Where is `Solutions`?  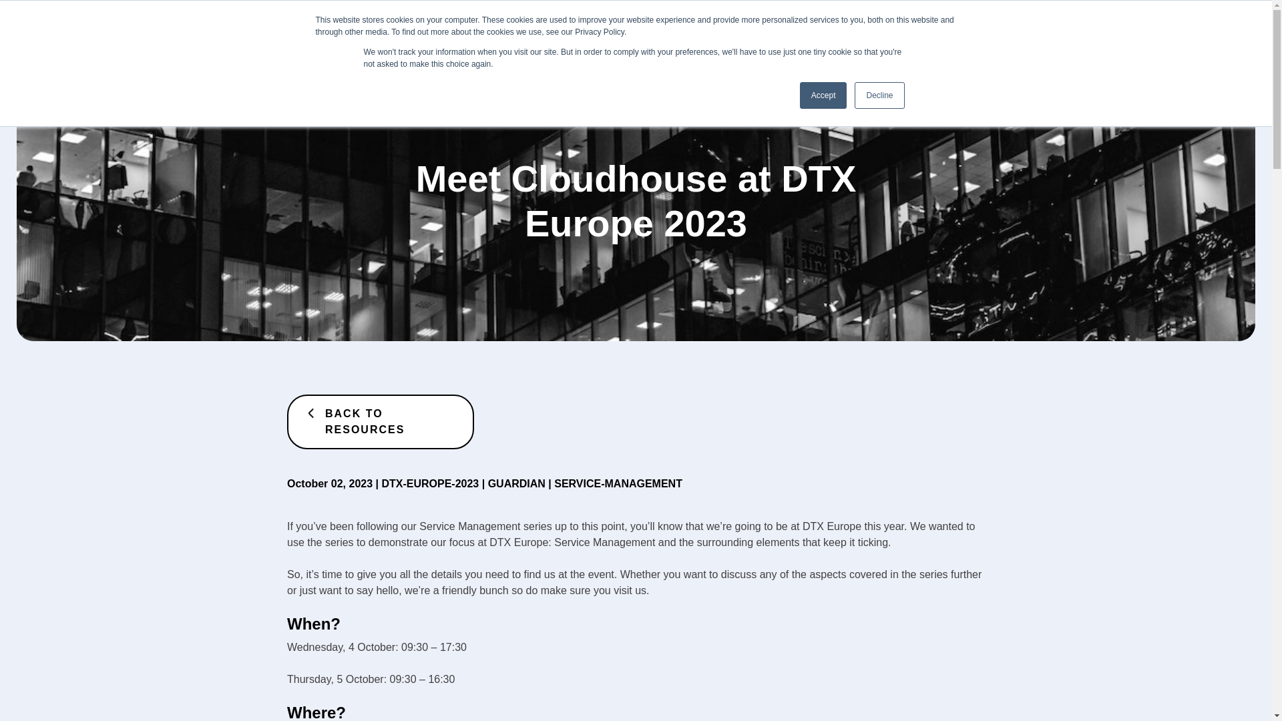
Solutions is located at coordinates (669, 25).